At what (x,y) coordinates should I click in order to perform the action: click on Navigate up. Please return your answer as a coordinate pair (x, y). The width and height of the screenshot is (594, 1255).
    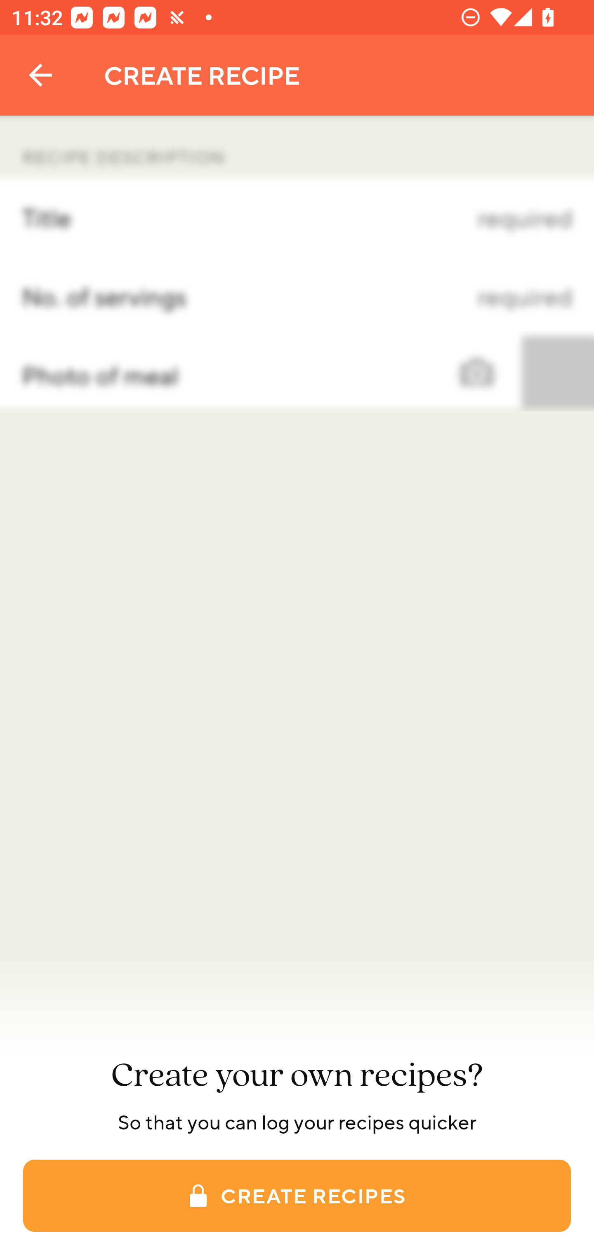
    Looking at the image, I should click on (40, 75).